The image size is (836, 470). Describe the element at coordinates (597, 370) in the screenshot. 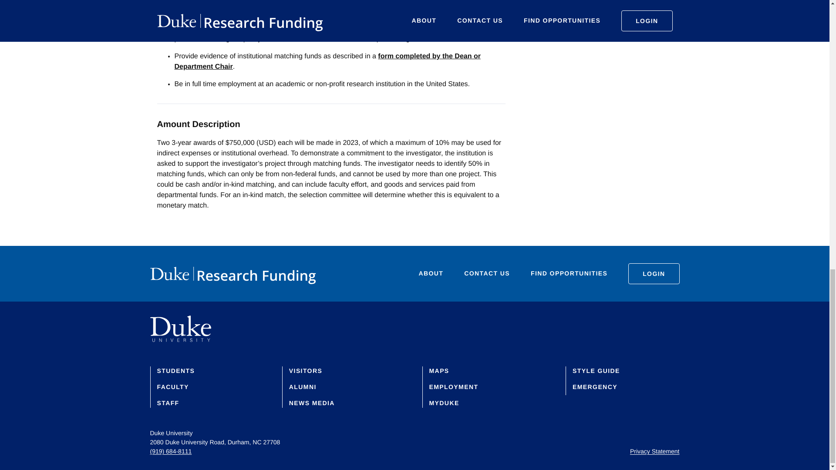

I see `STYLE GUIDE` at that location.